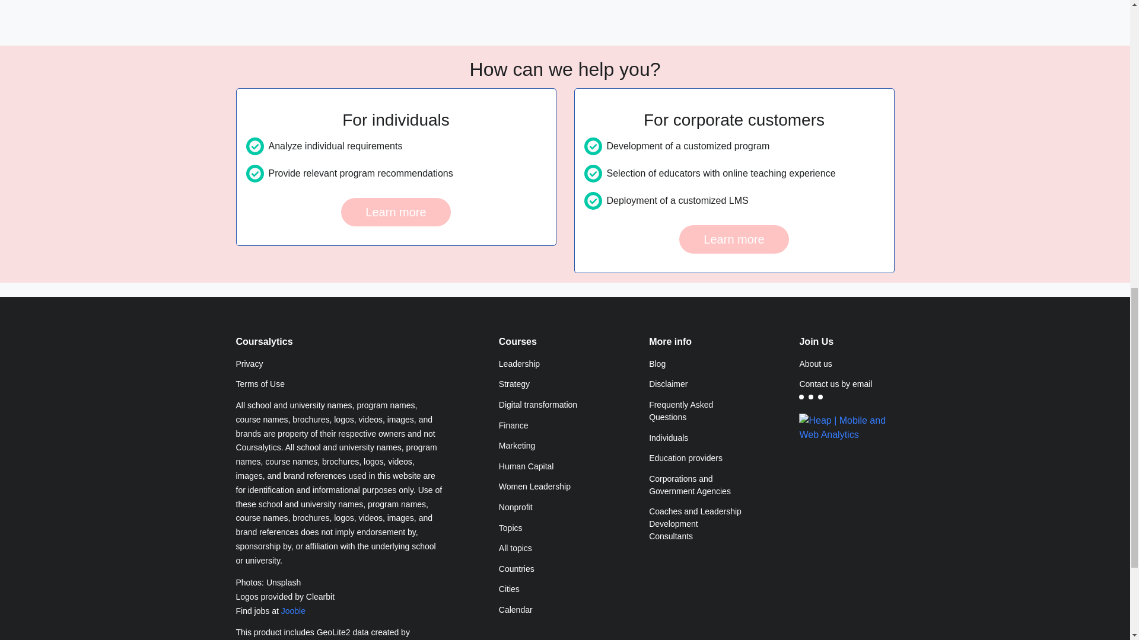  Describe the element at coordinates (293, 610) in the screenshot. I see `Jooble` at that location.